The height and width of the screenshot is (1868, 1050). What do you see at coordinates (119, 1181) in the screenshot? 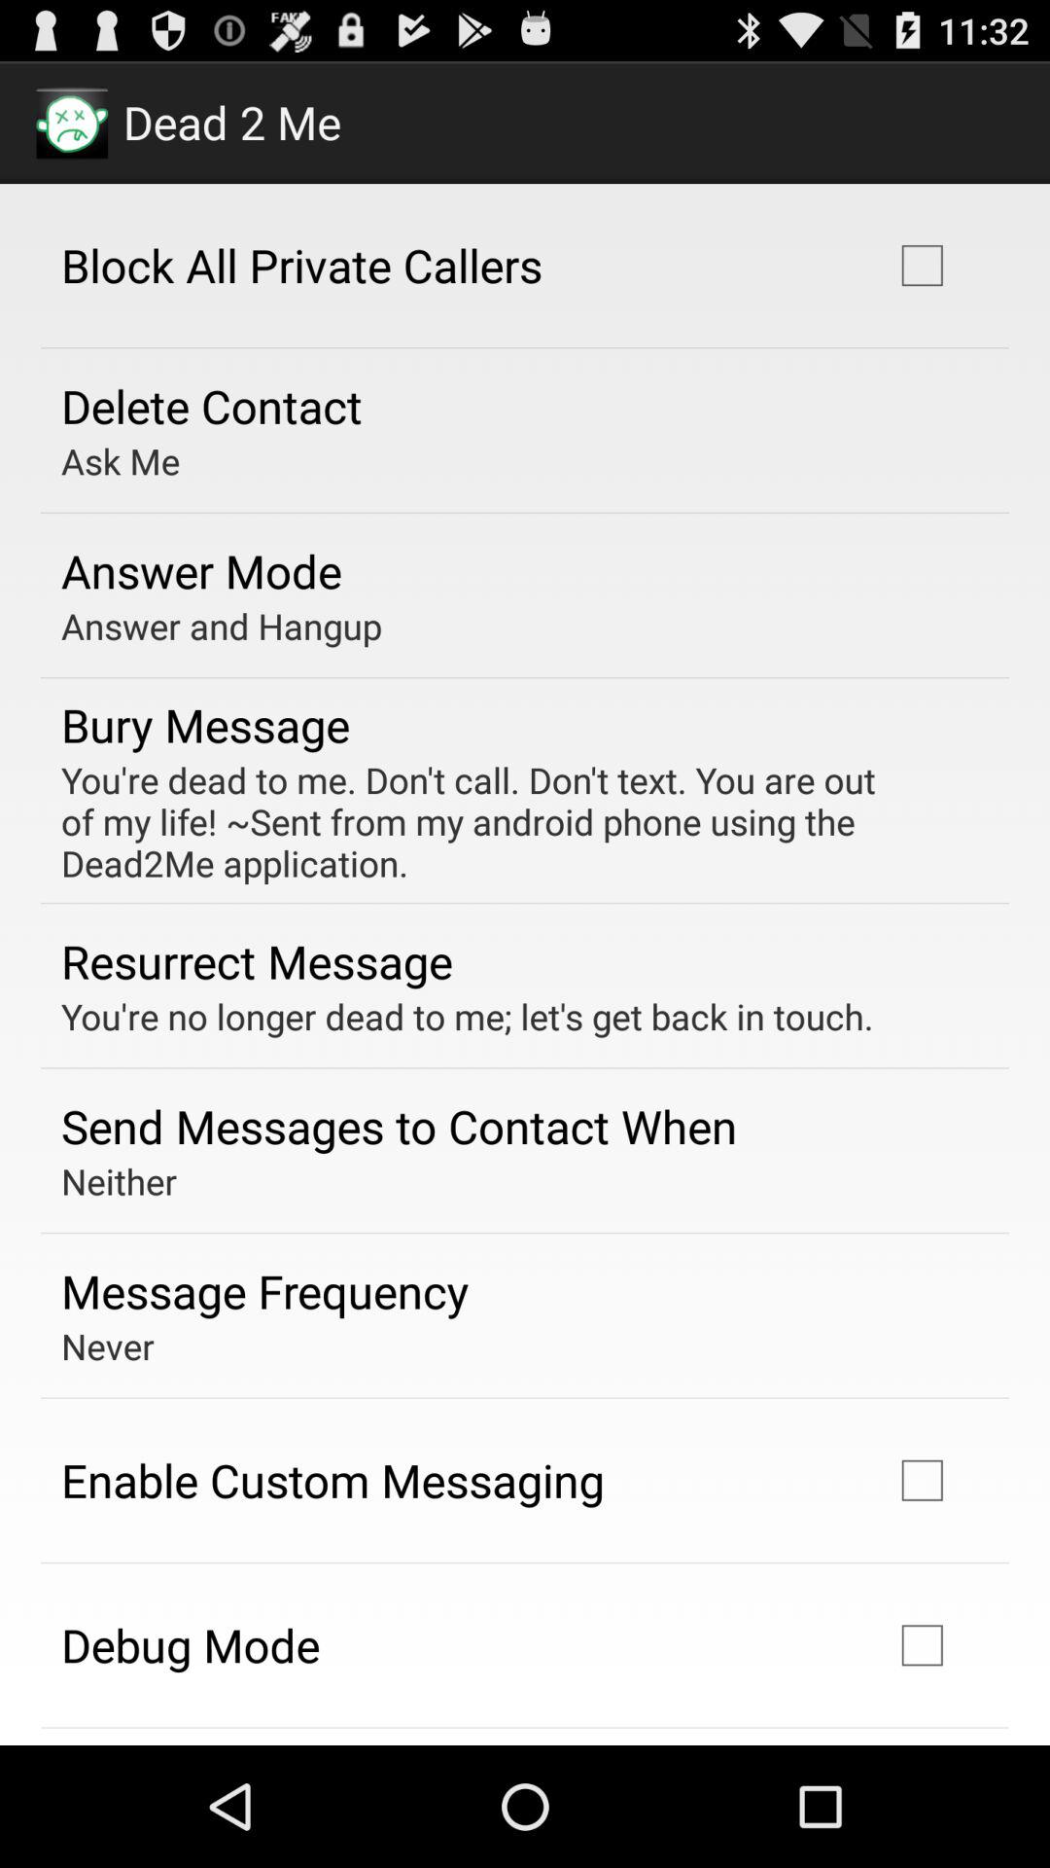
I see `open the item below send messages to item` at bounding box center [119, 1181].